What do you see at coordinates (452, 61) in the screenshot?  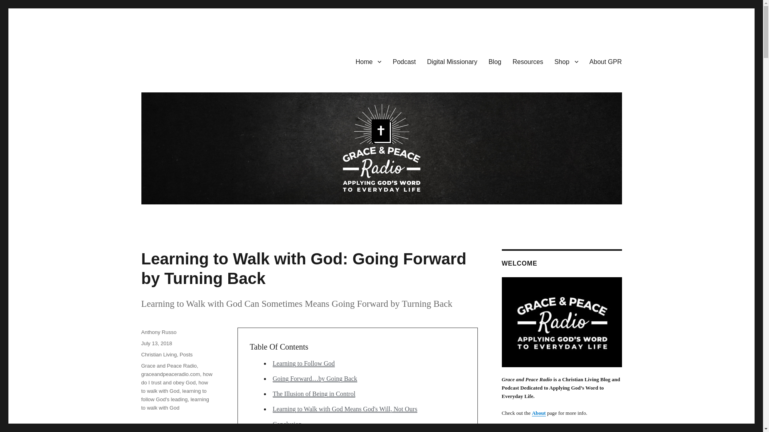 I see `Digital Missionary` at bounding box center [452, 61].